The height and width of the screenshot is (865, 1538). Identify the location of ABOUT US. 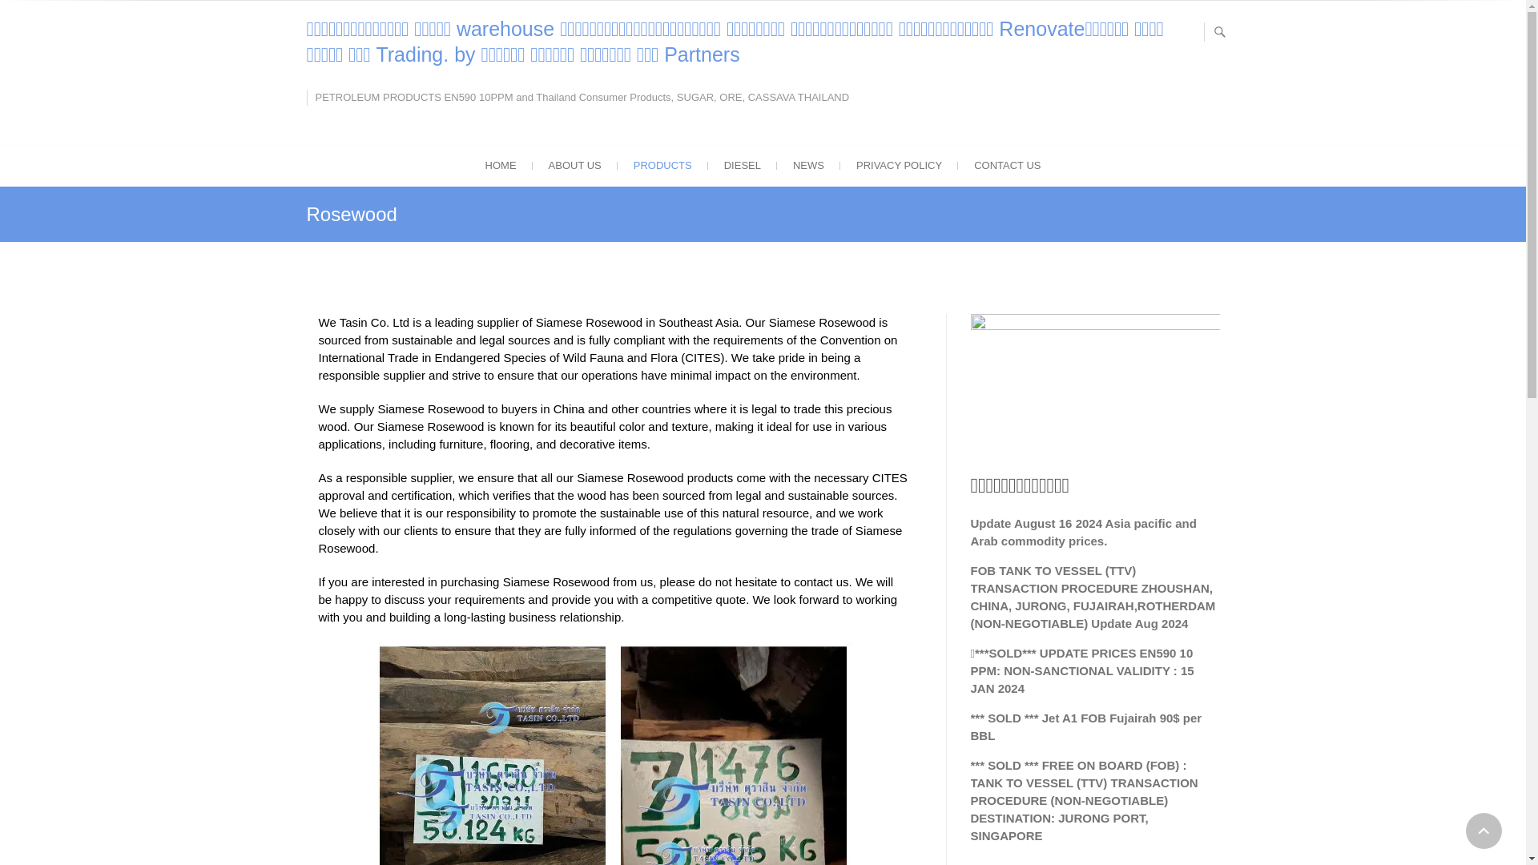
(575, 166).